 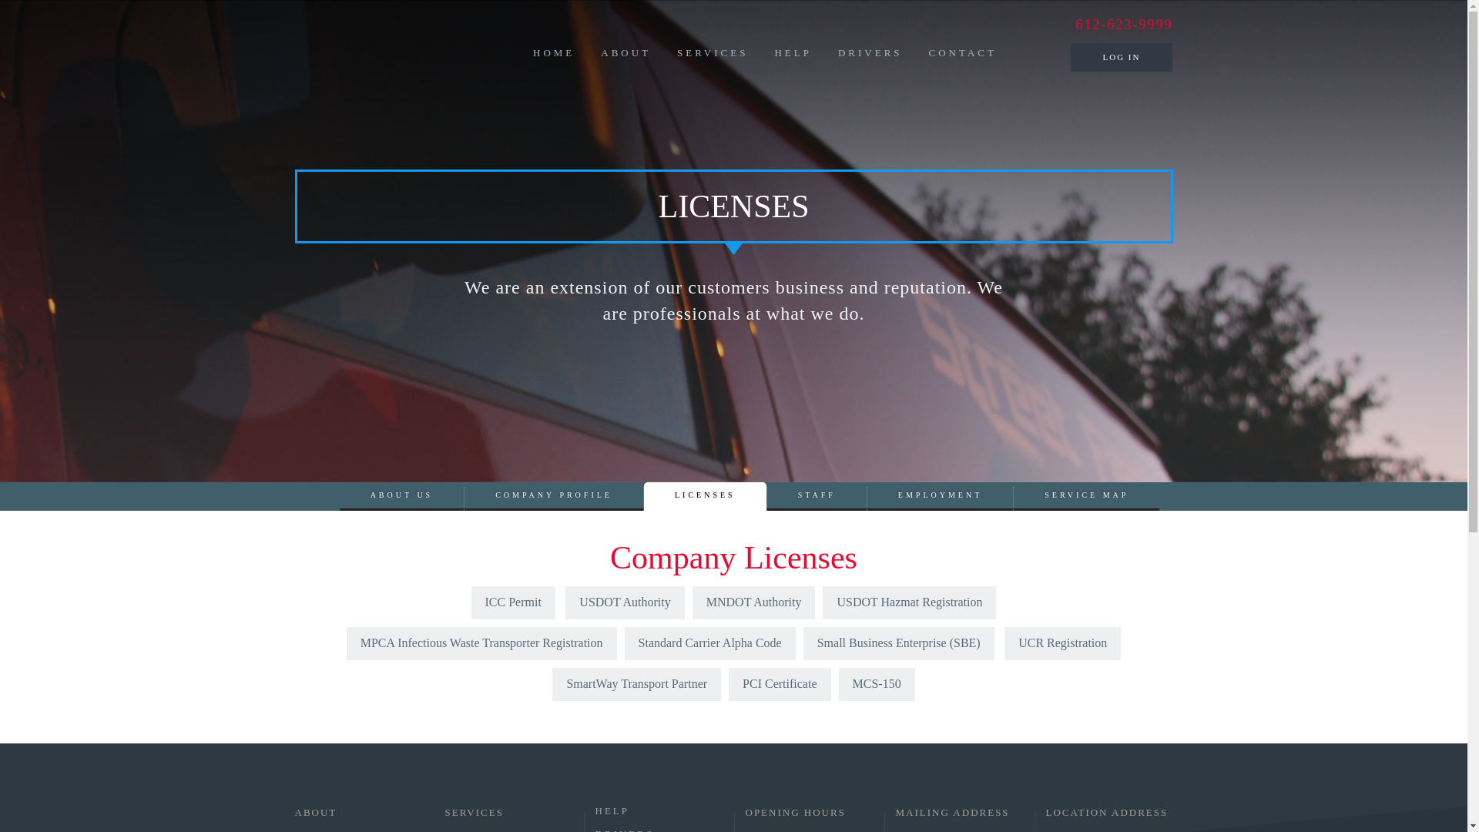 I want to click on EMPLOYMENT, so click(x=940, y=496).